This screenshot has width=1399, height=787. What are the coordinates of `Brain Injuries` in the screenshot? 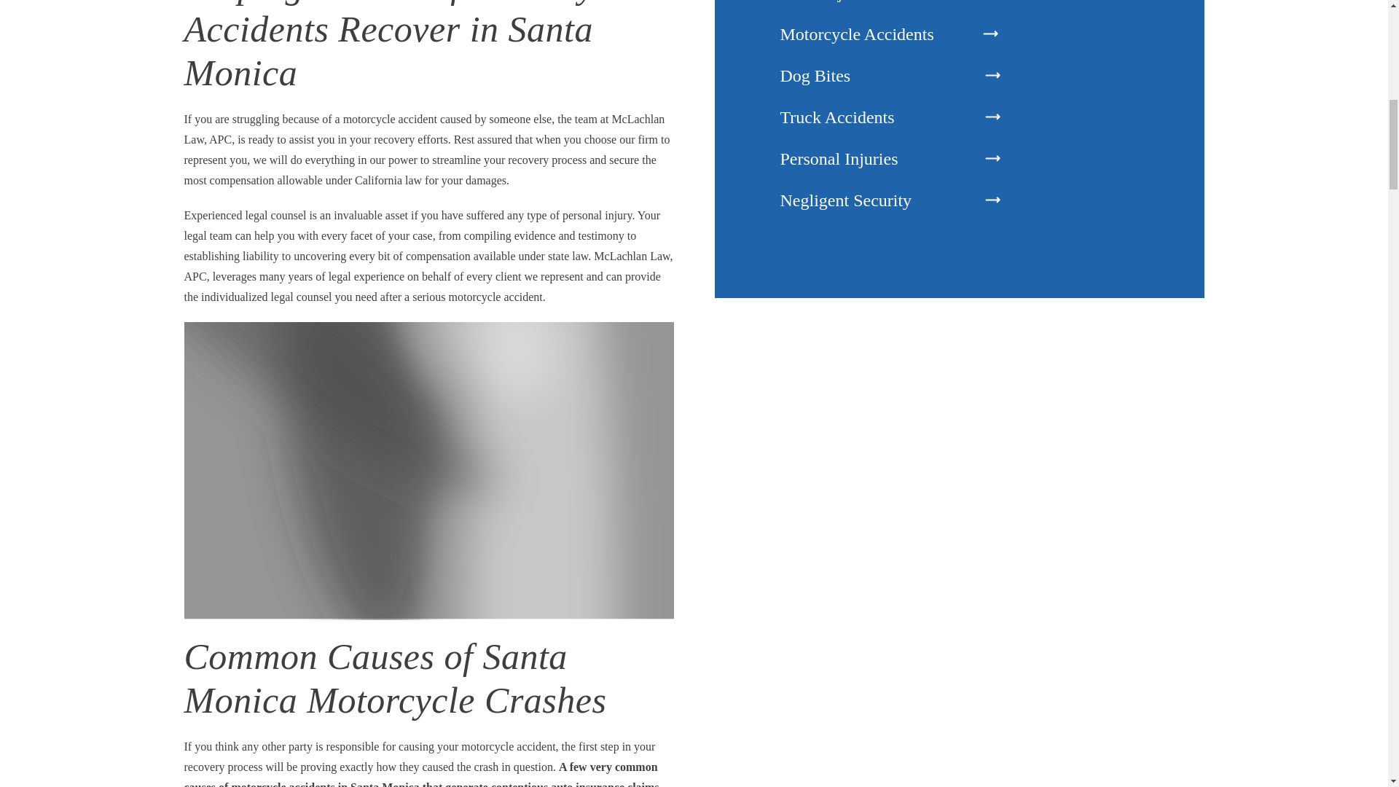 It's located at (874, 7).